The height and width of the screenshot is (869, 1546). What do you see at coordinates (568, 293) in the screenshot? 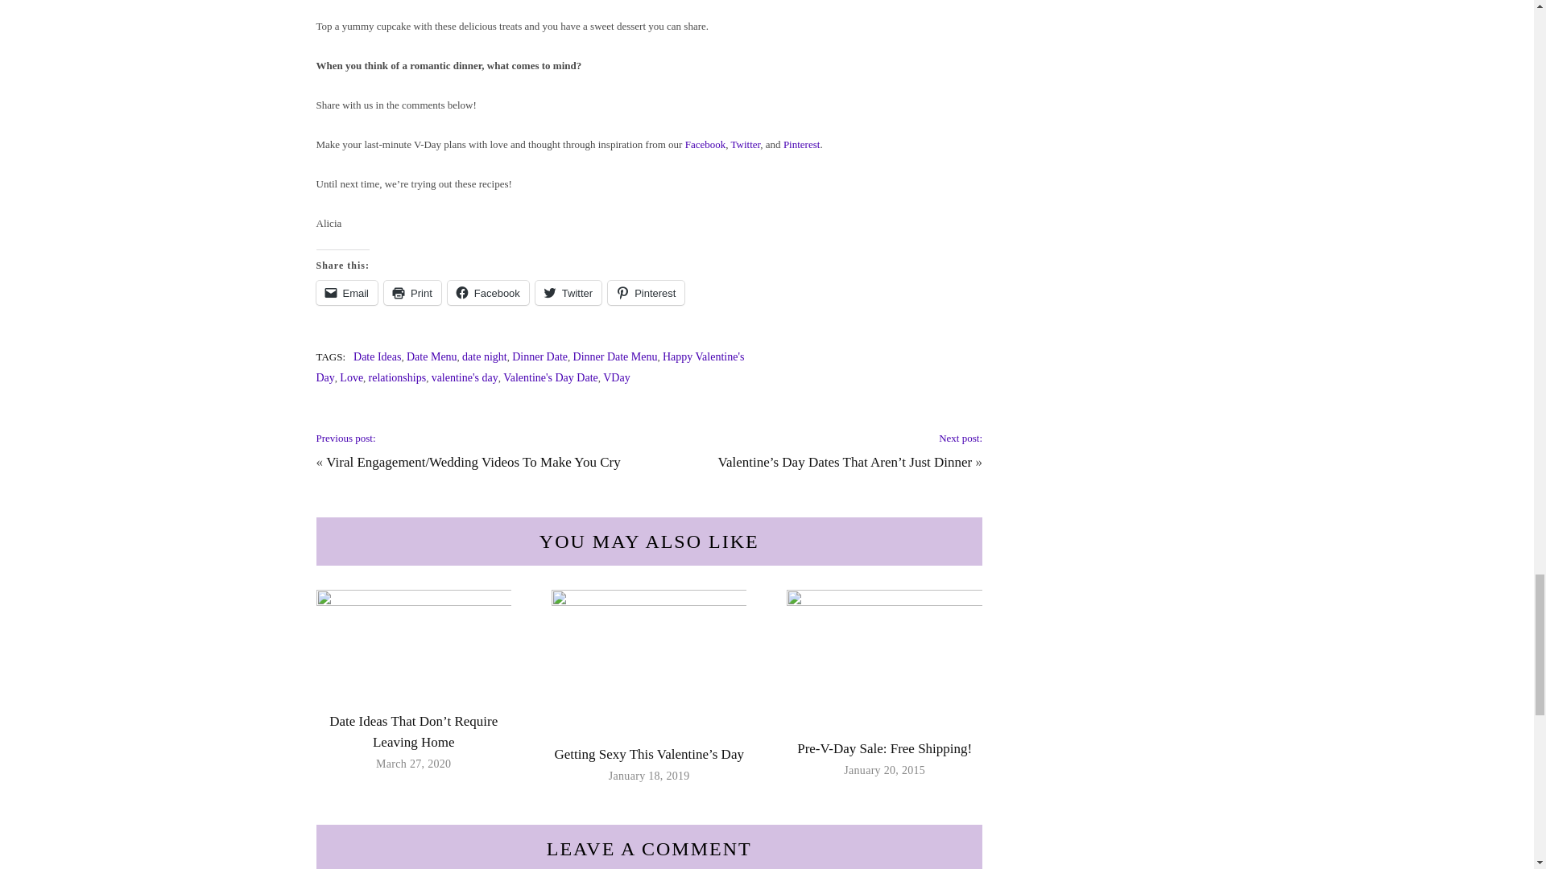
I see `Click to share on Twitter` at bounding box center [568, 293].